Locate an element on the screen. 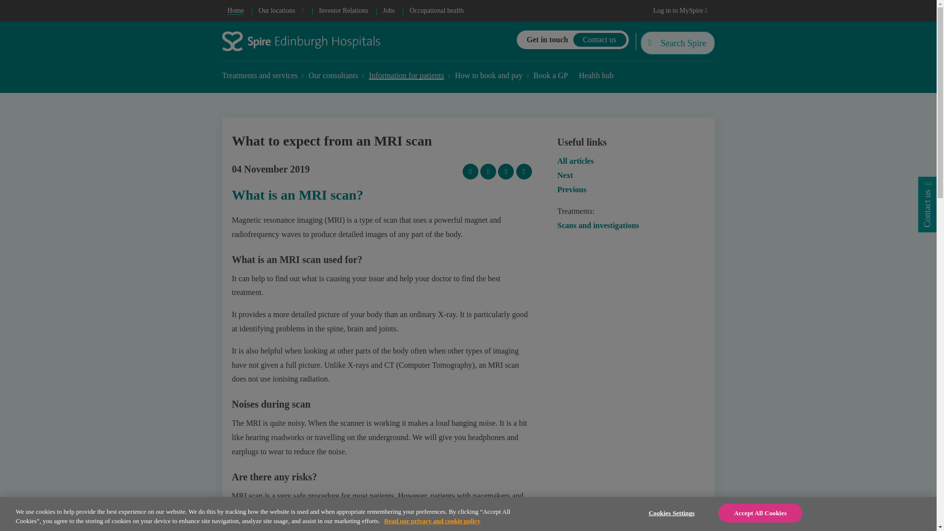  Log in to MySpire is located at coordinates (680, 11).